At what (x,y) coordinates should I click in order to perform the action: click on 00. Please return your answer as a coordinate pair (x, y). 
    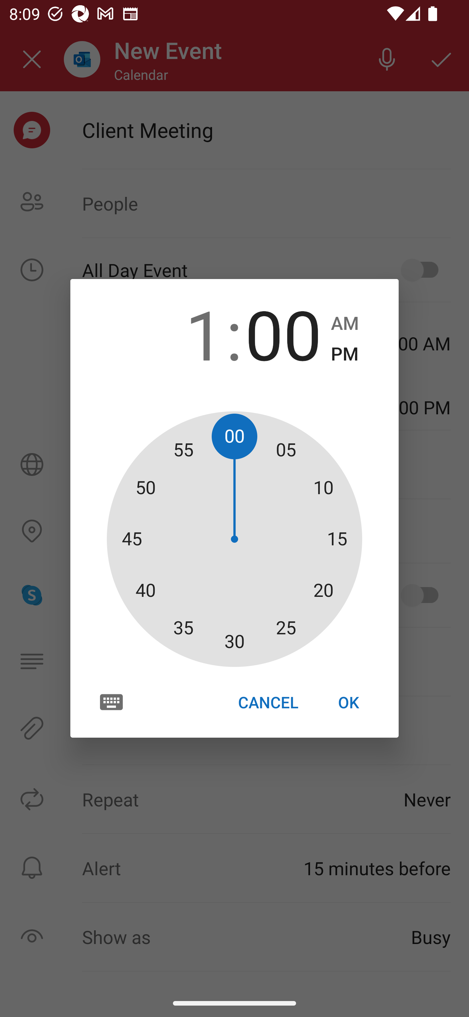
    Looking at the image, I should click on (283, 333).